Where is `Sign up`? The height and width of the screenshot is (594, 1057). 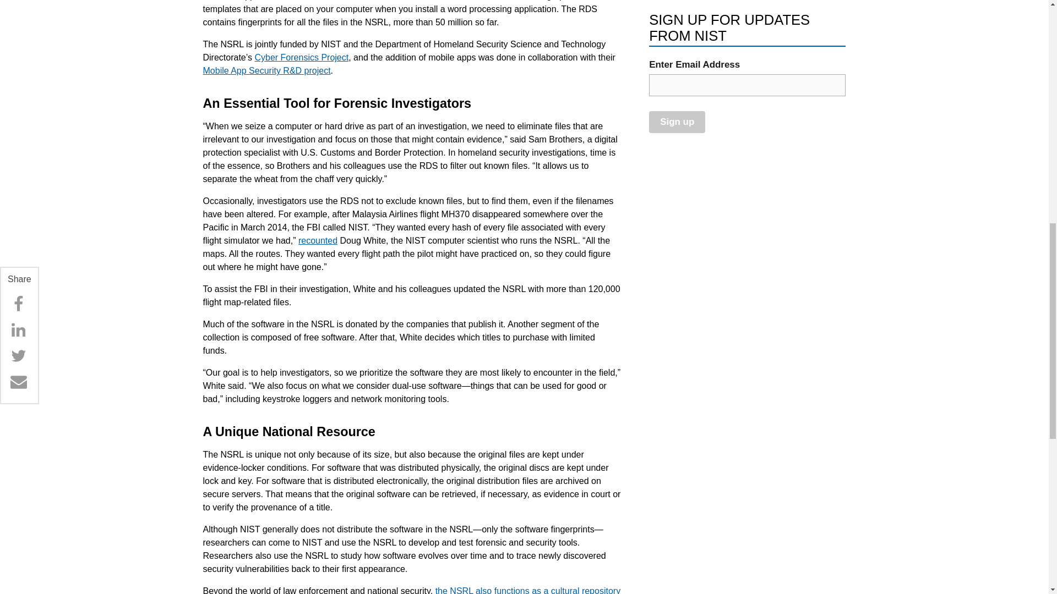
Sign up is located at coordinates (677, 121).